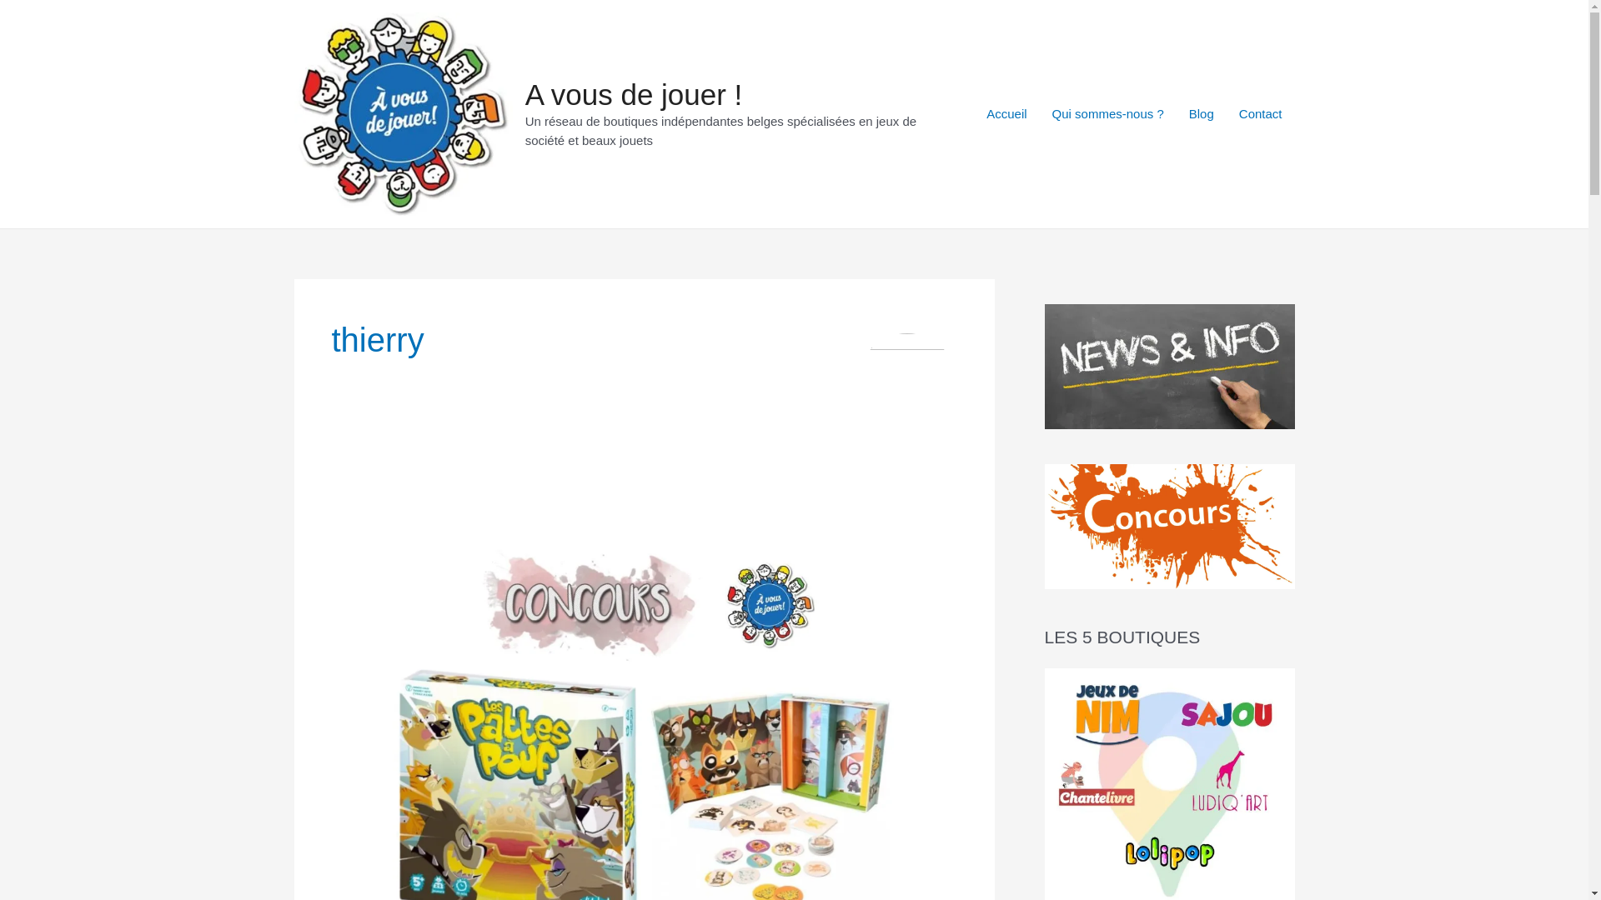  Describe the element at coordinates (1202, 114) in the screenshot. I see `Blog` at that location.